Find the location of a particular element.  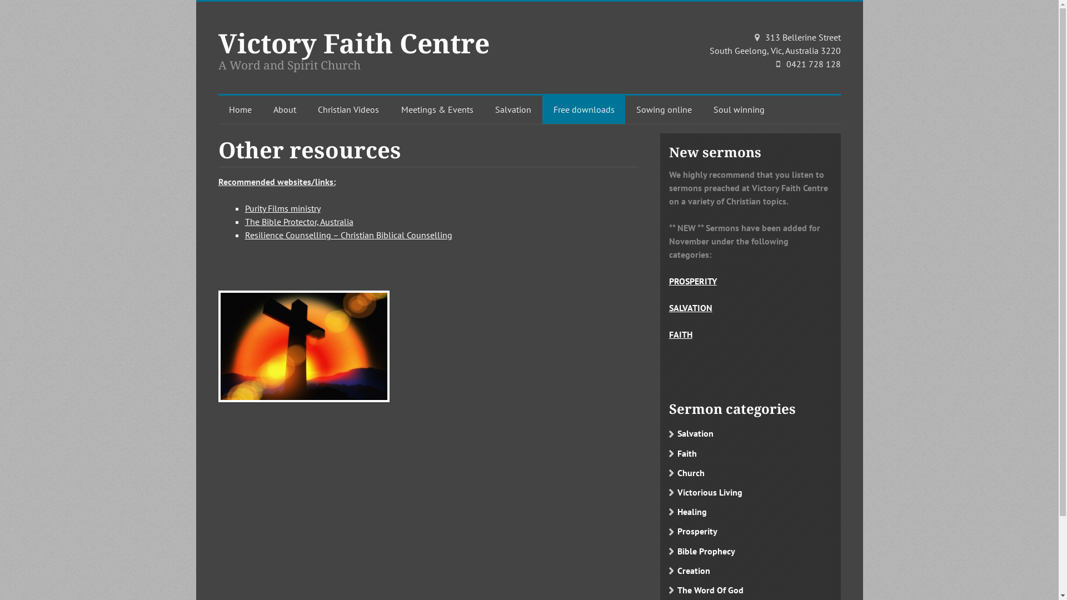

Bible Prophecy is located at coordinates (750, 551).